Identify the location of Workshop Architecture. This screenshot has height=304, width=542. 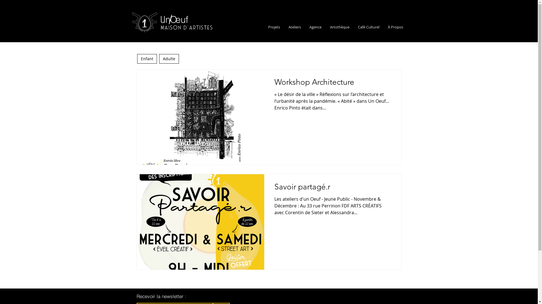
(333, 84).